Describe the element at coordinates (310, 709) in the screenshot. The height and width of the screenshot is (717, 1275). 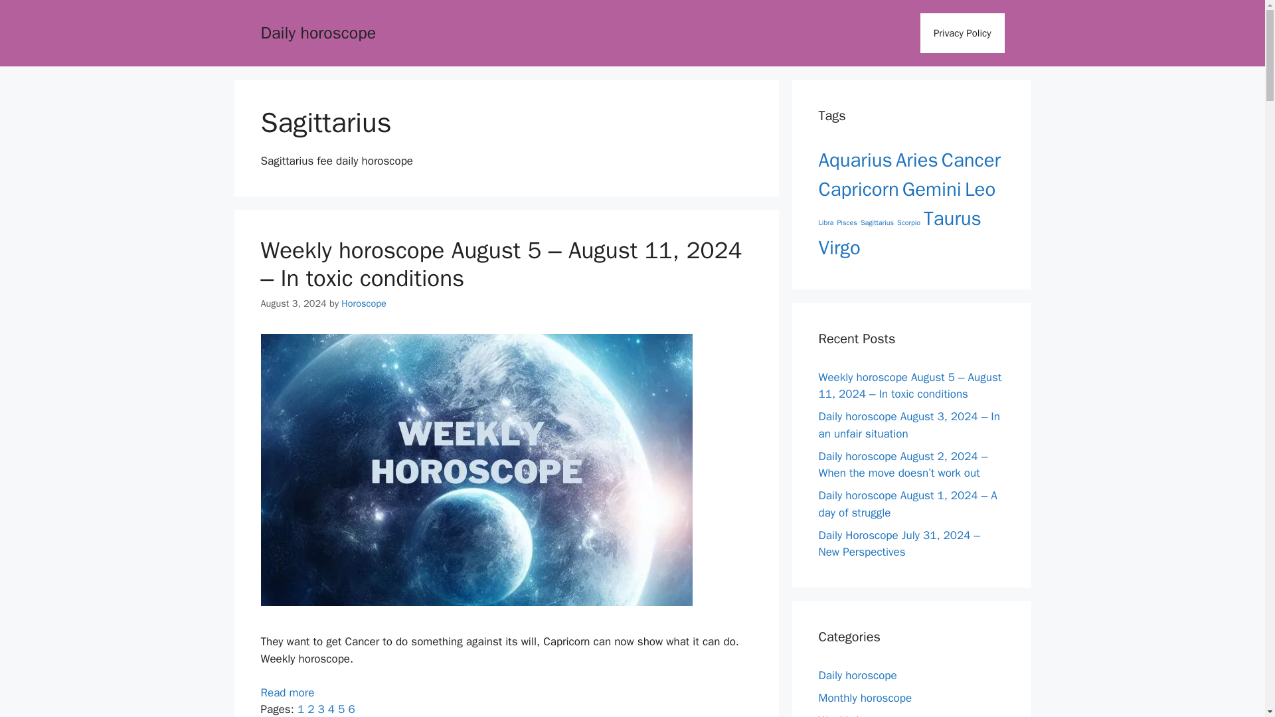
I see `2` at that location.